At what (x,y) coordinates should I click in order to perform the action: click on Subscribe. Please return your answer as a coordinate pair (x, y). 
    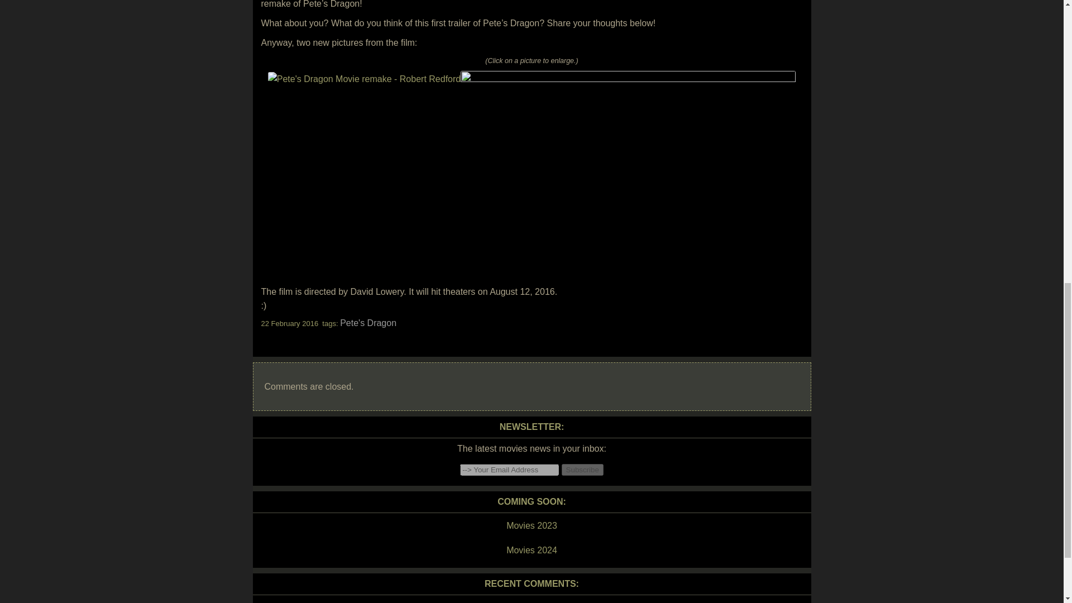
    Looking at the image, I should click on (582, 470).